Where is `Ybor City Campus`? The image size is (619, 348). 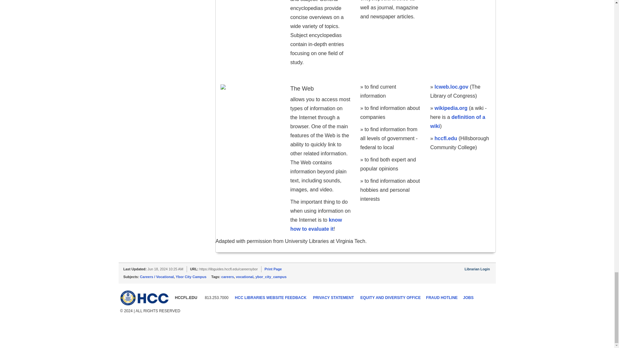
Ybor City Campus is located at coordinates (191, 277).